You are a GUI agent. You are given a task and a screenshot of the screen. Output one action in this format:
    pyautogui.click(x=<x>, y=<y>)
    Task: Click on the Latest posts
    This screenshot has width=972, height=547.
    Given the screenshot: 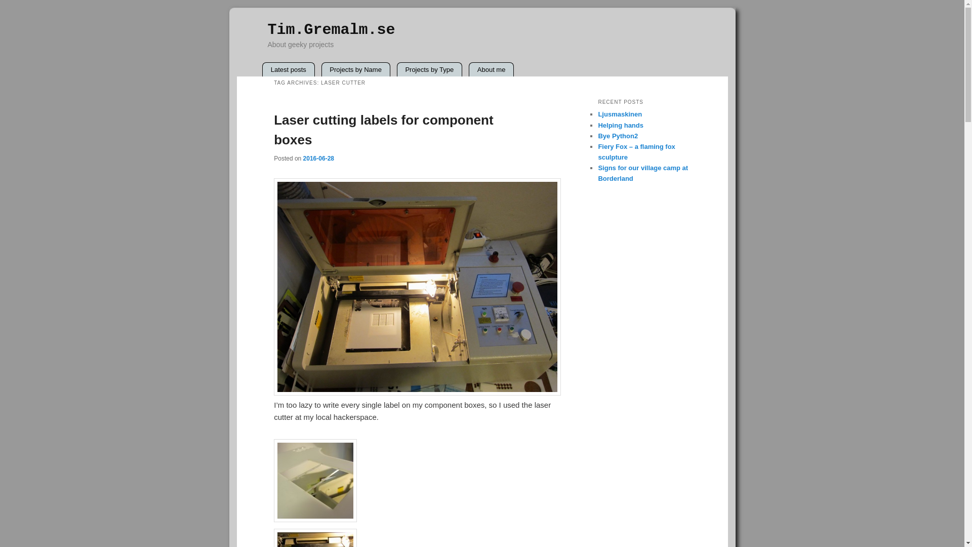 What is the action you would take?
    pyautogui.click(x=288, y=70)
    